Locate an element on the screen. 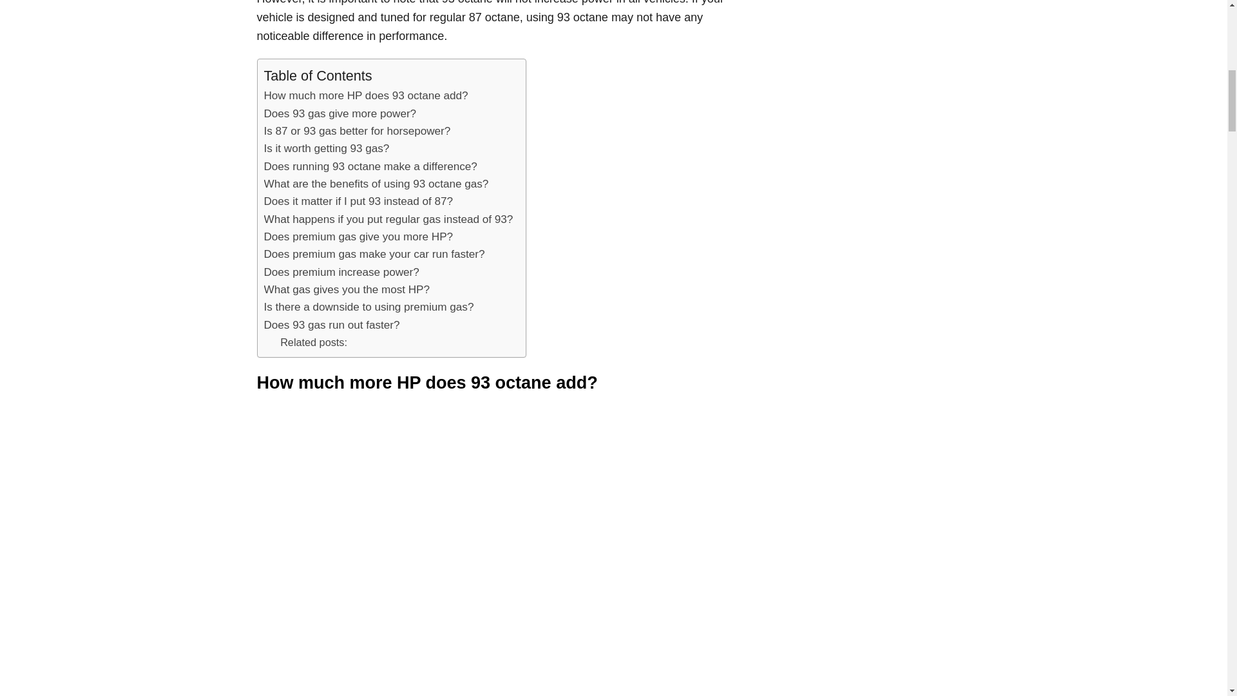 Image resolution: width=1237 pixels, height=696 pixels. Does it matter if I put 93 instead of 87? is located at coordinates (359, 201).